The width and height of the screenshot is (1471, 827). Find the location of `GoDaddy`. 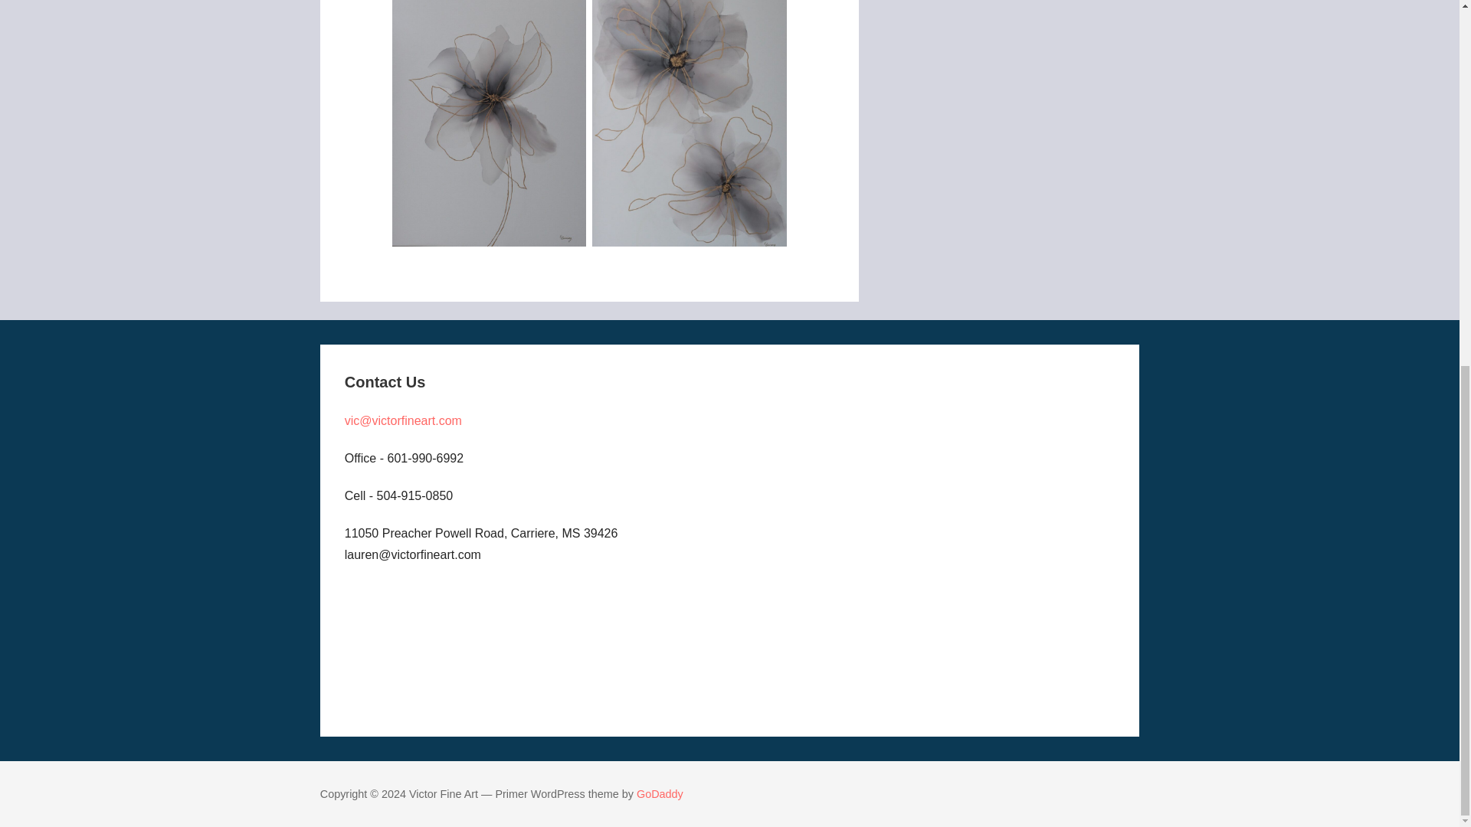

GoDaddy is located at coordinates (660, 794).